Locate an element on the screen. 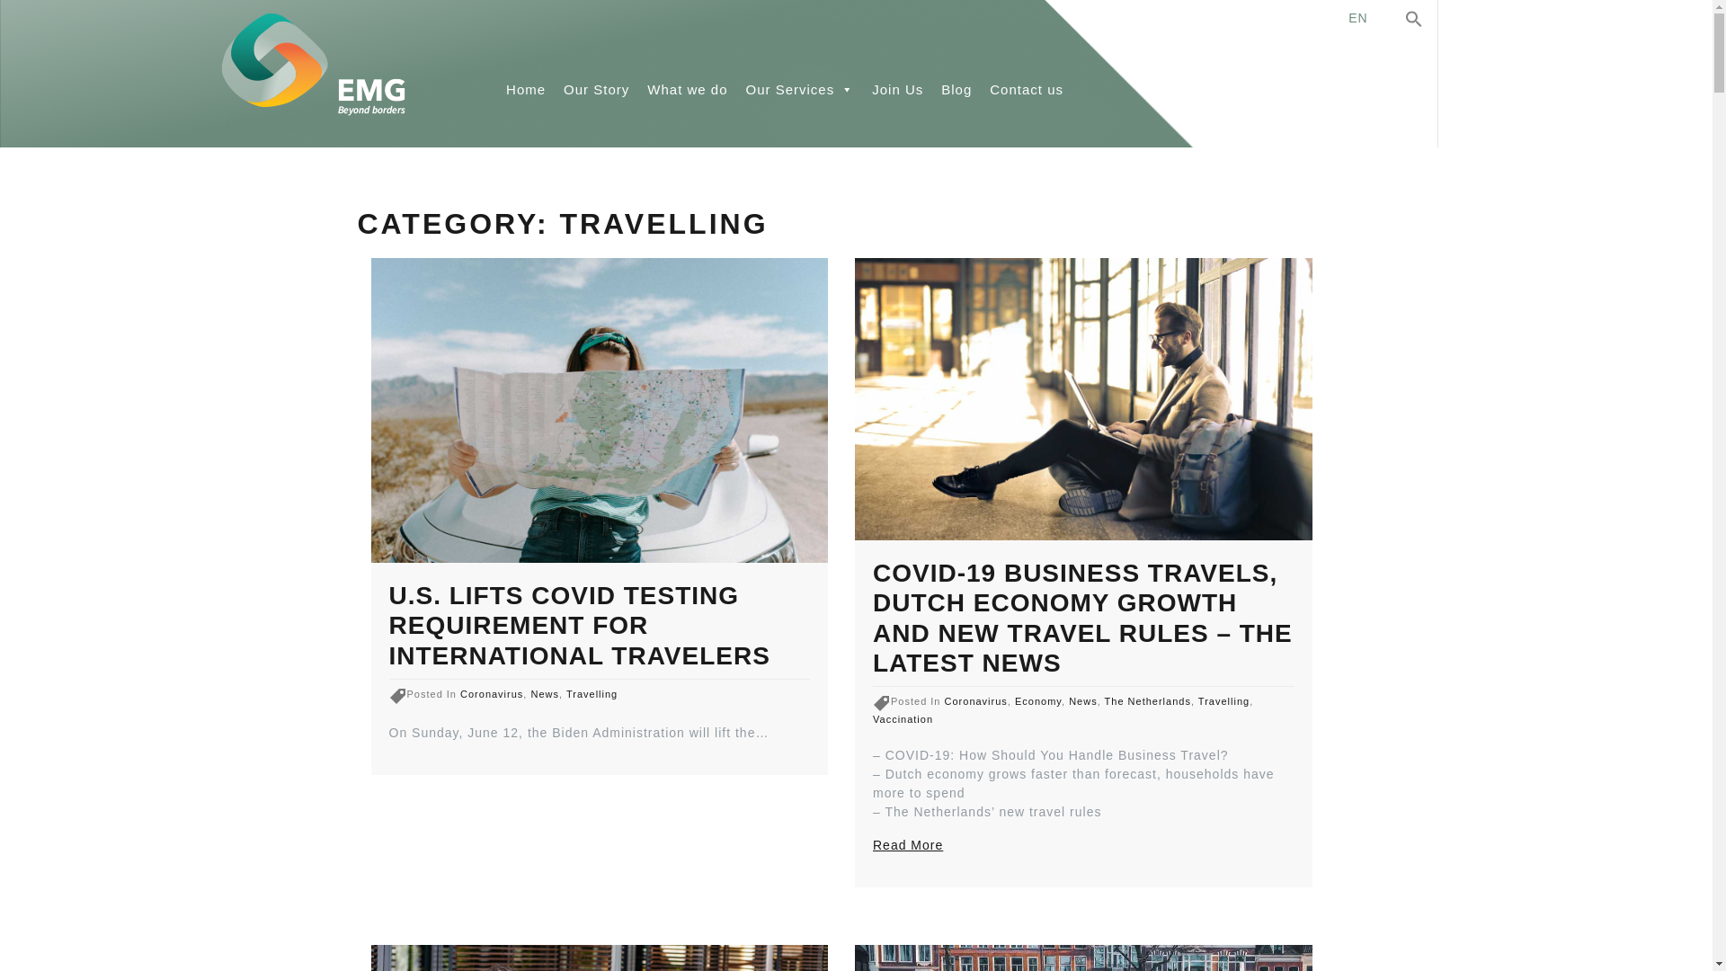 Image resolution: width=1726 pixels, height=971 pixels. Blog is located at coordinates (956, 89).